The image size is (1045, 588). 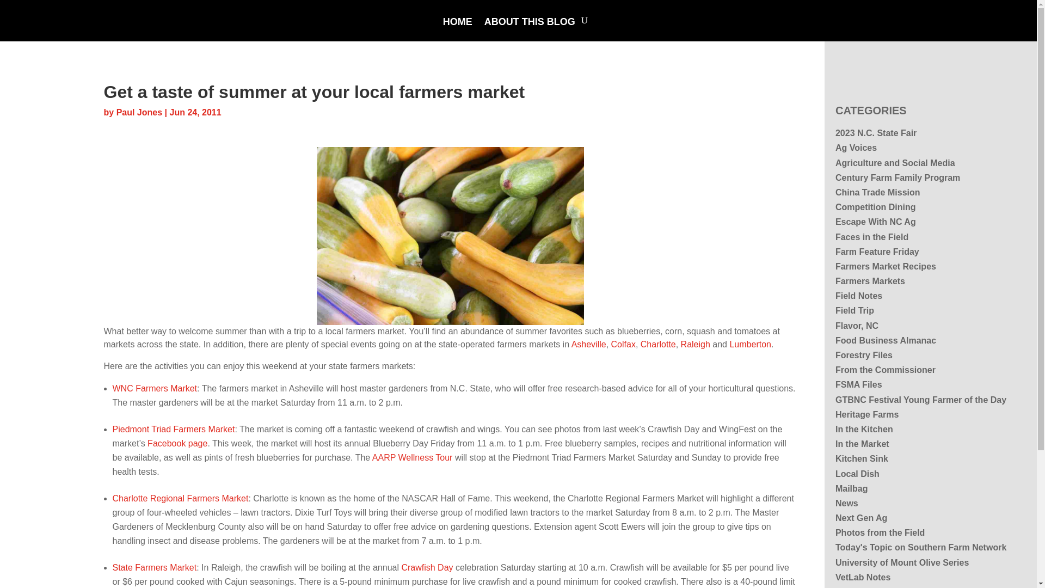 What do you see at coordinates (875, 207) in the screenshot?
I see `Competition Dining` at bounding box center [875, 207].